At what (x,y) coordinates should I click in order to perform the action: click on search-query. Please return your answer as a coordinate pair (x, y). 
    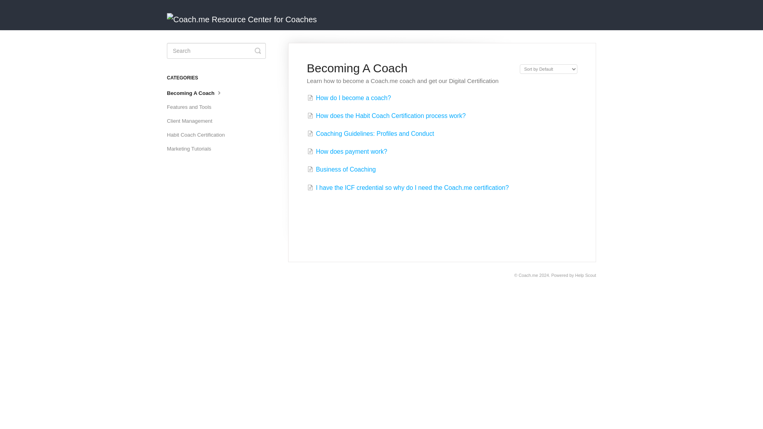
    Looking at the image, I should click on (216, 51).